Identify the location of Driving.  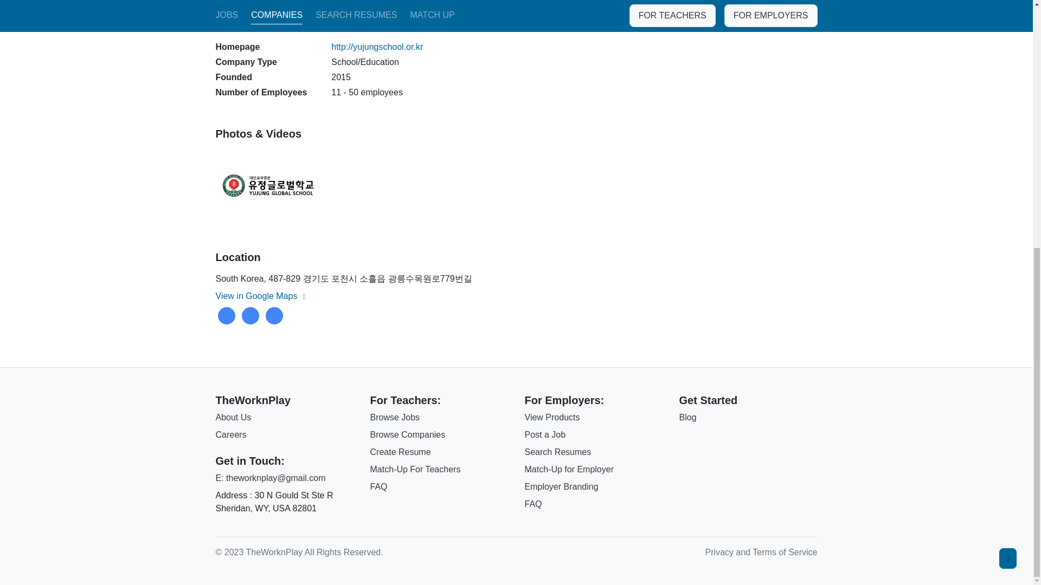
(250, 316).